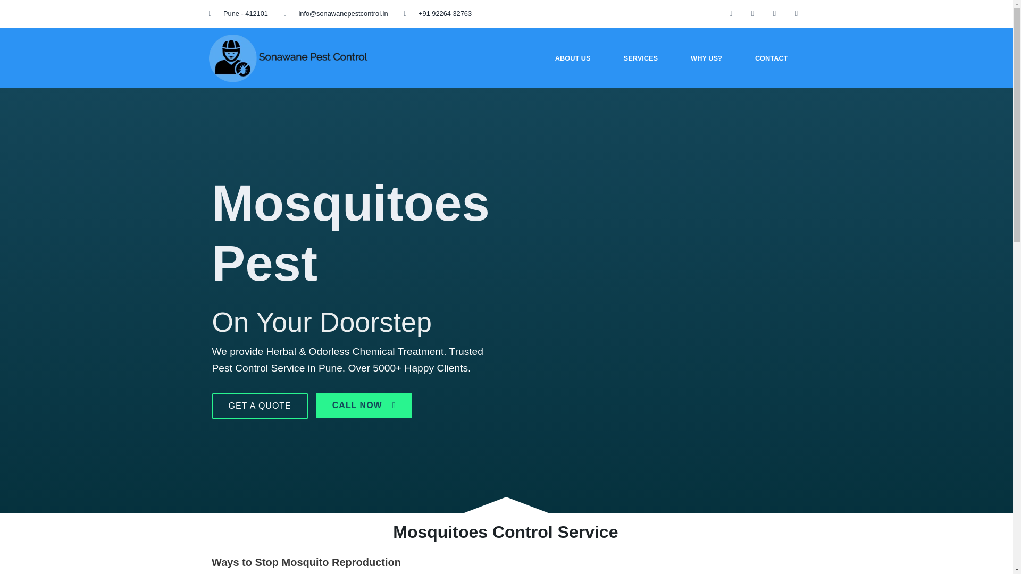 This screenshot has height=574, width=1021. I want to click on CALL NOW, so click(364, 405).